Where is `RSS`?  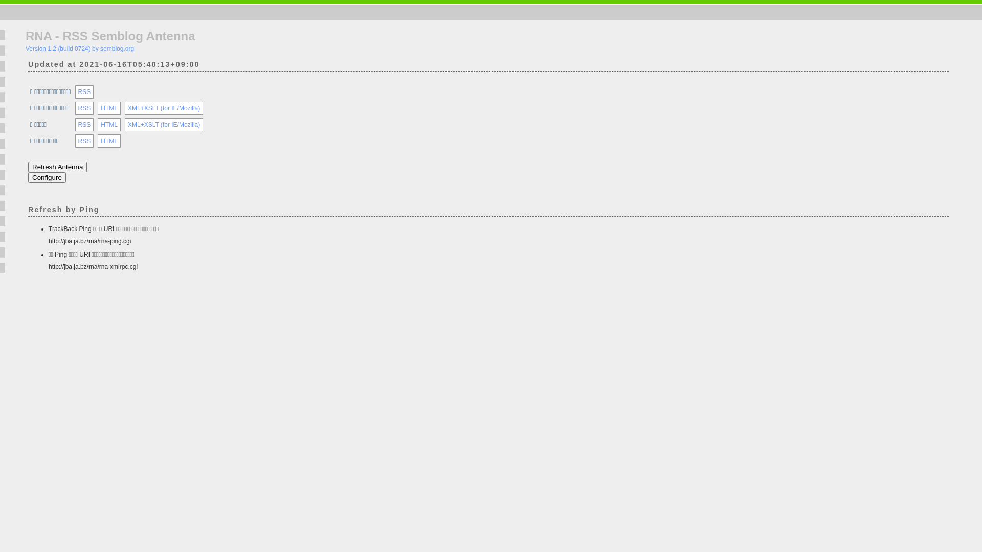 RSS is located at coordinates (85, 141).